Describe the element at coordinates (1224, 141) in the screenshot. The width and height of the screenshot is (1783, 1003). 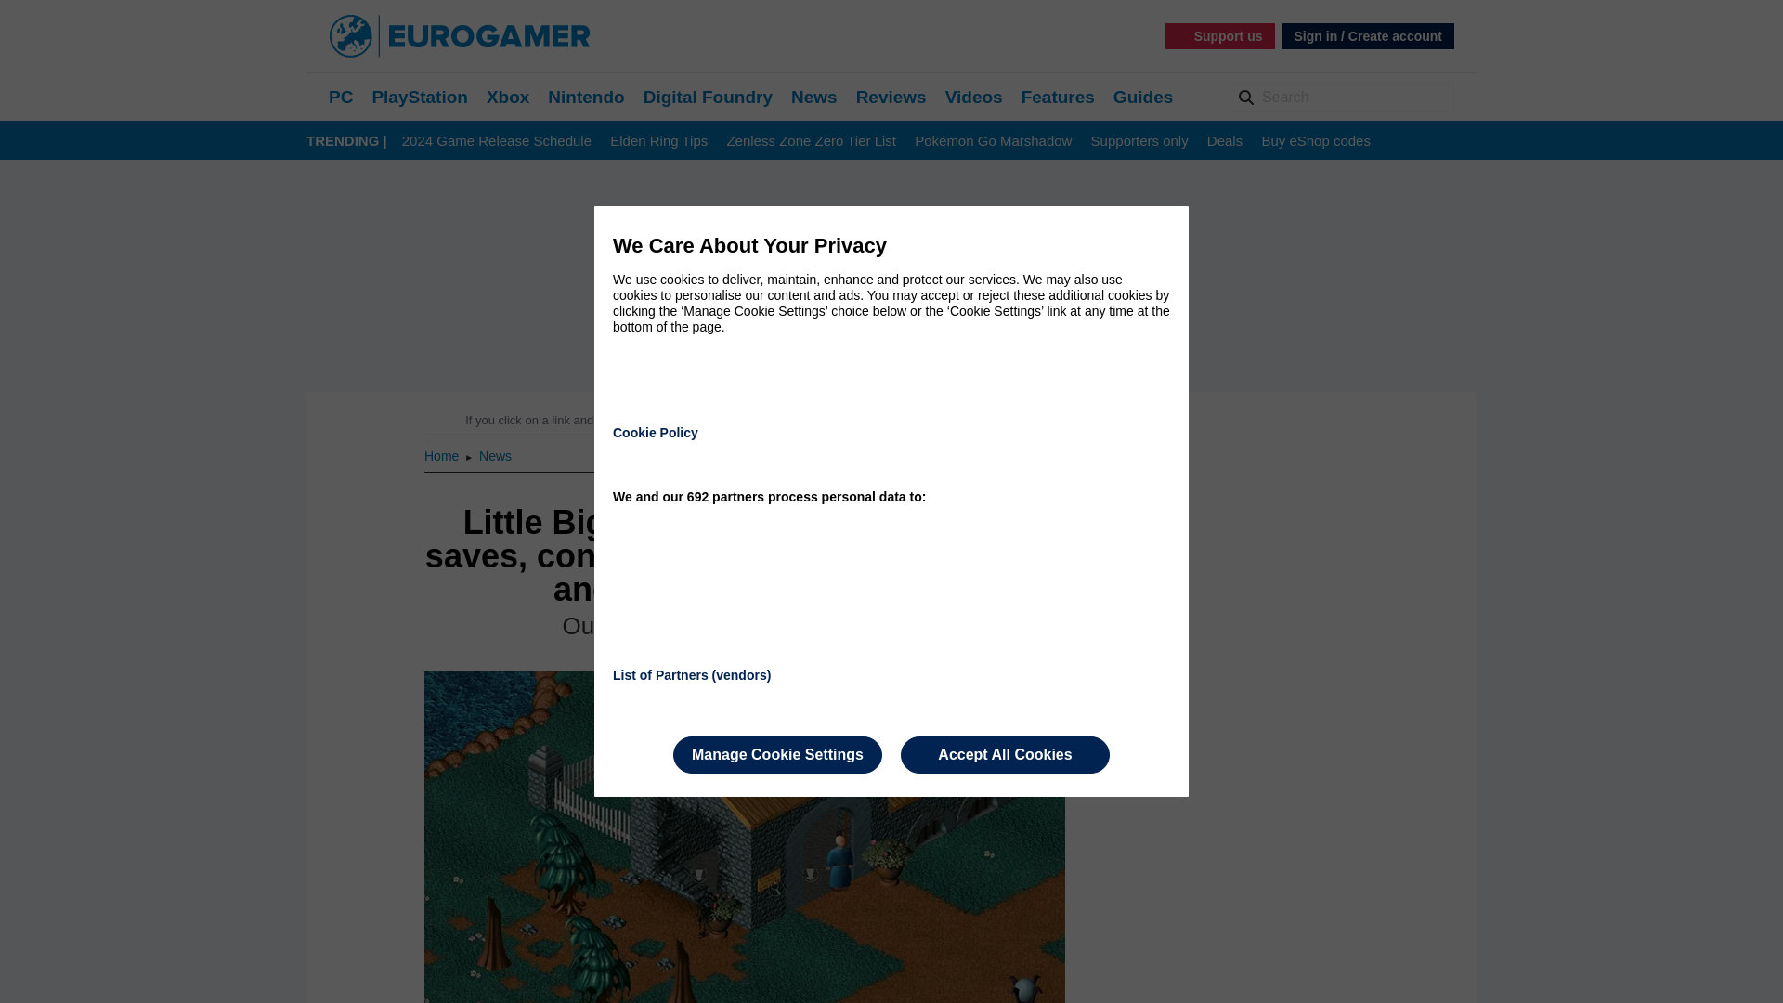
I see `Deals` at that location.